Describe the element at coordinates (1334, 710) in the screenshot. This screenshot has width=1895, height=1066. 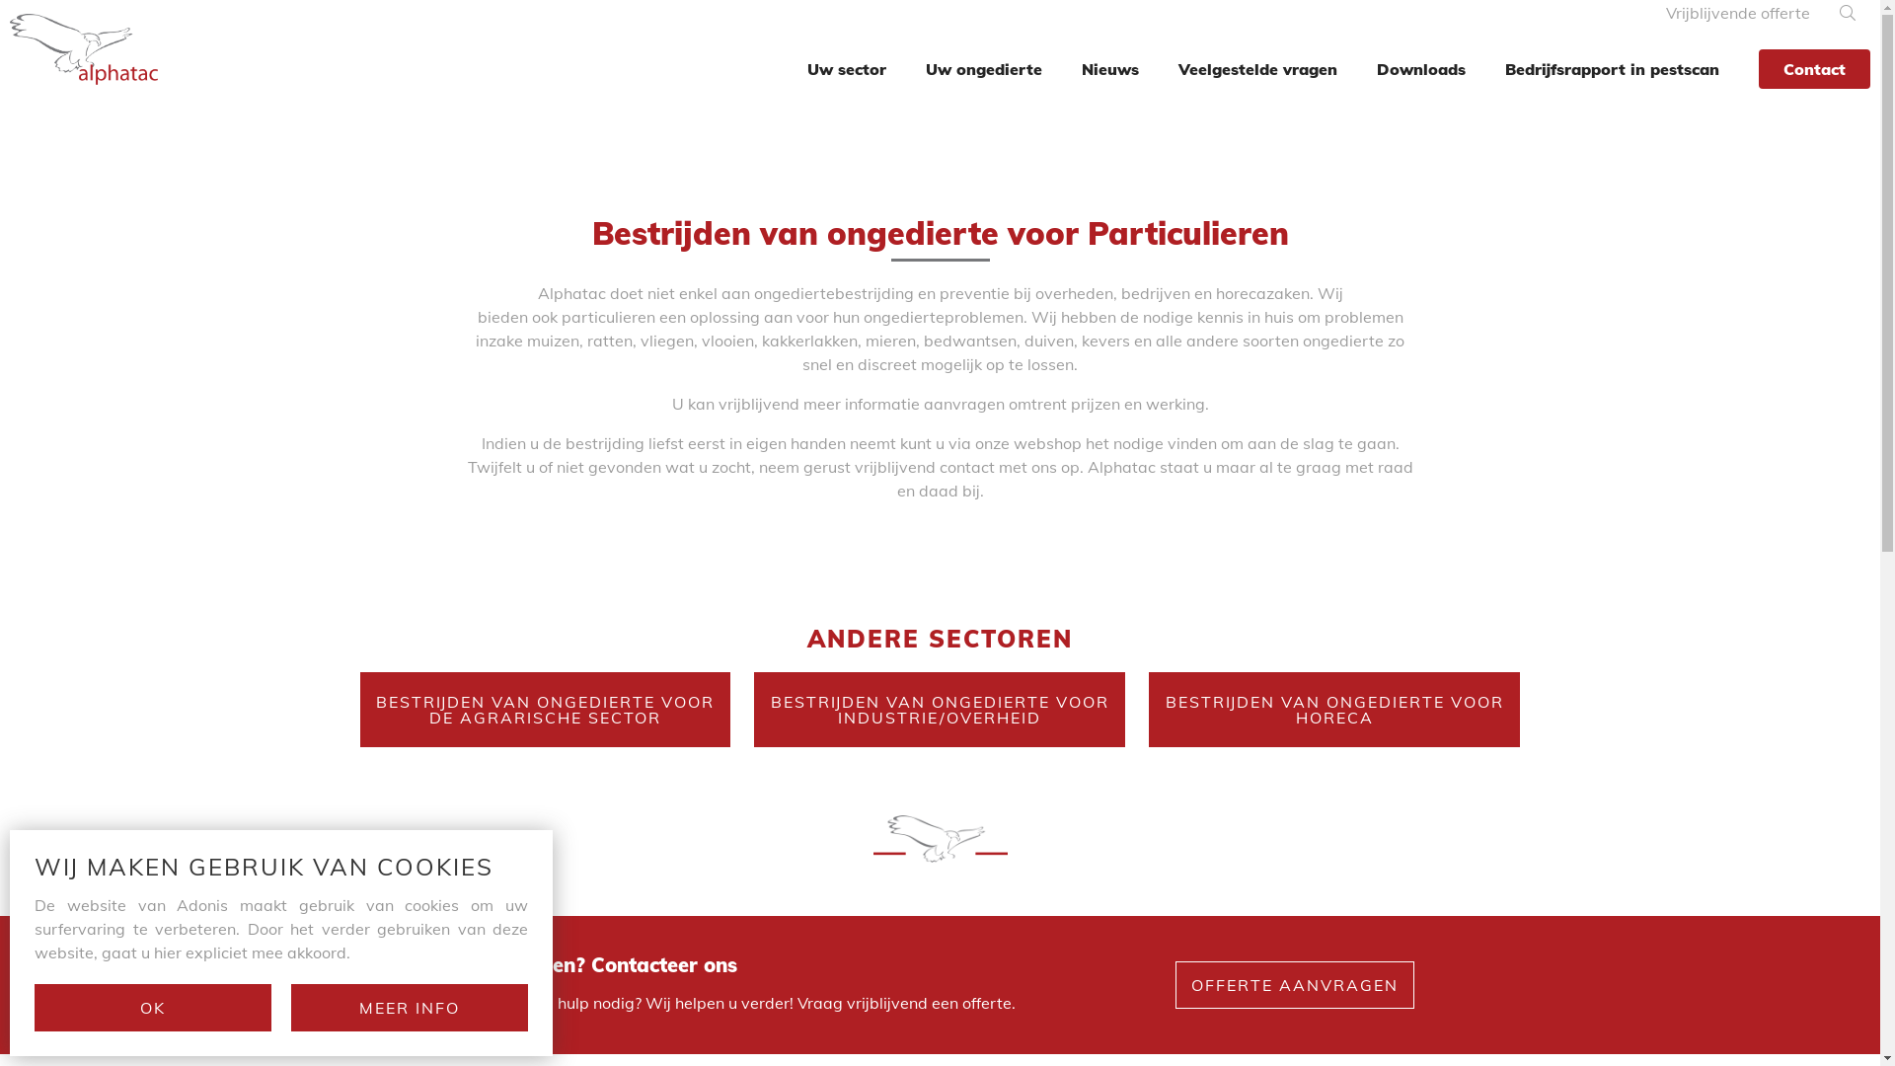
I see `BESTRIJDEN VAN ONGEDIERTE VOOR HORECA` at that location.